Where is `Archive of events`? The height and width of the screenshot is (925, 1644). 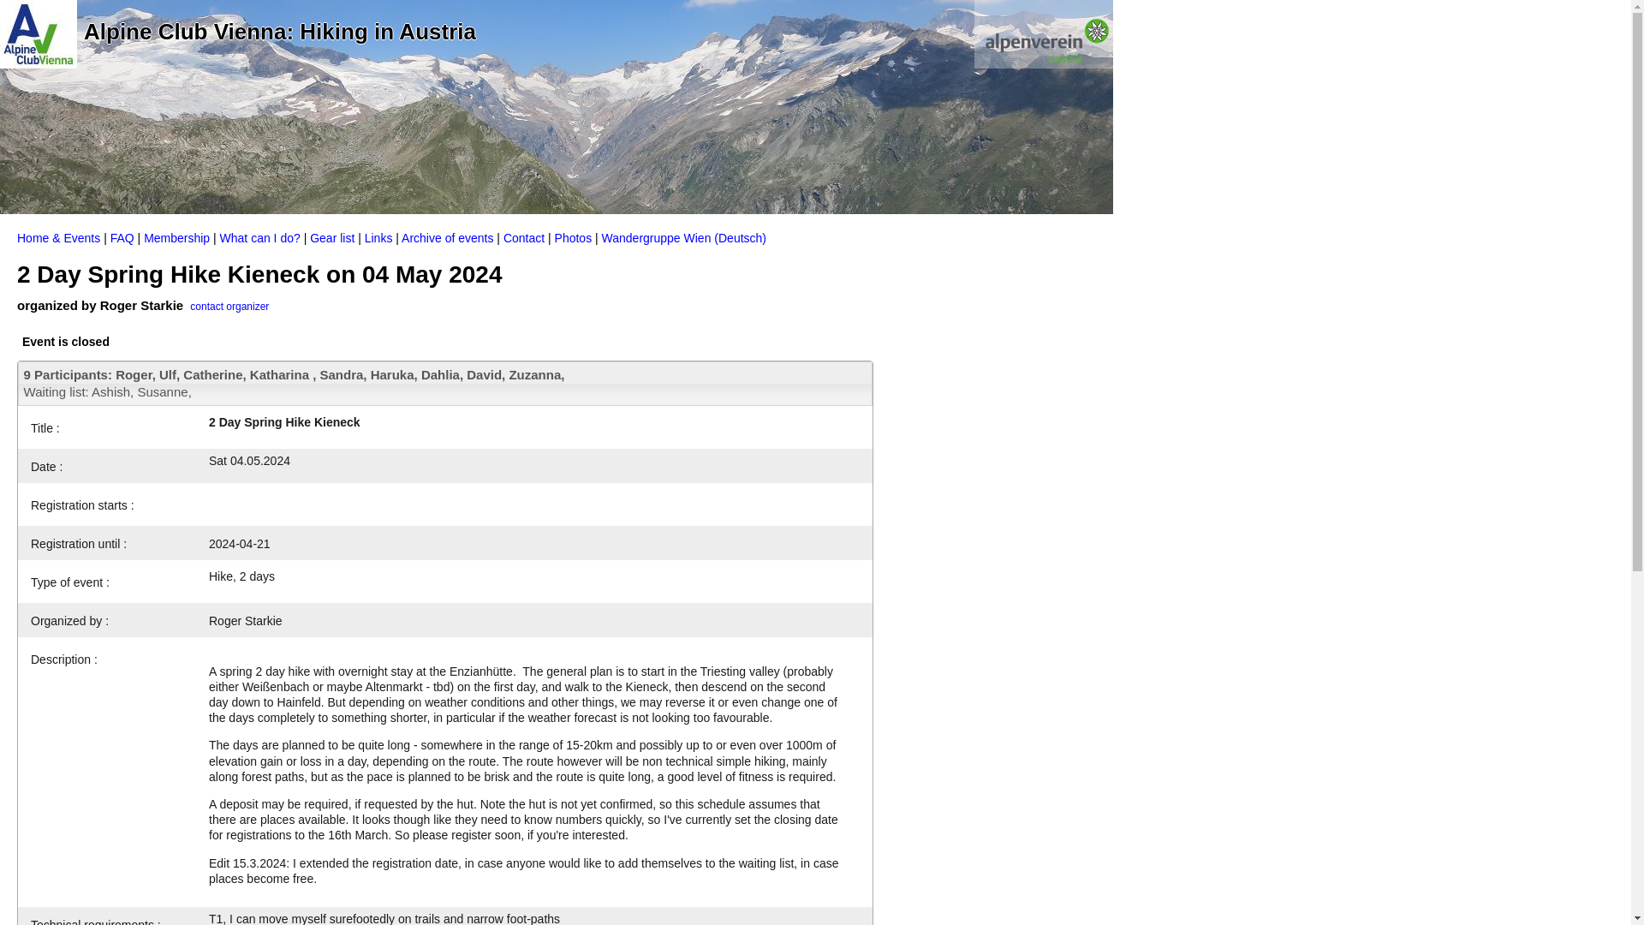
Archive of events is located at coordinates (447, 238).